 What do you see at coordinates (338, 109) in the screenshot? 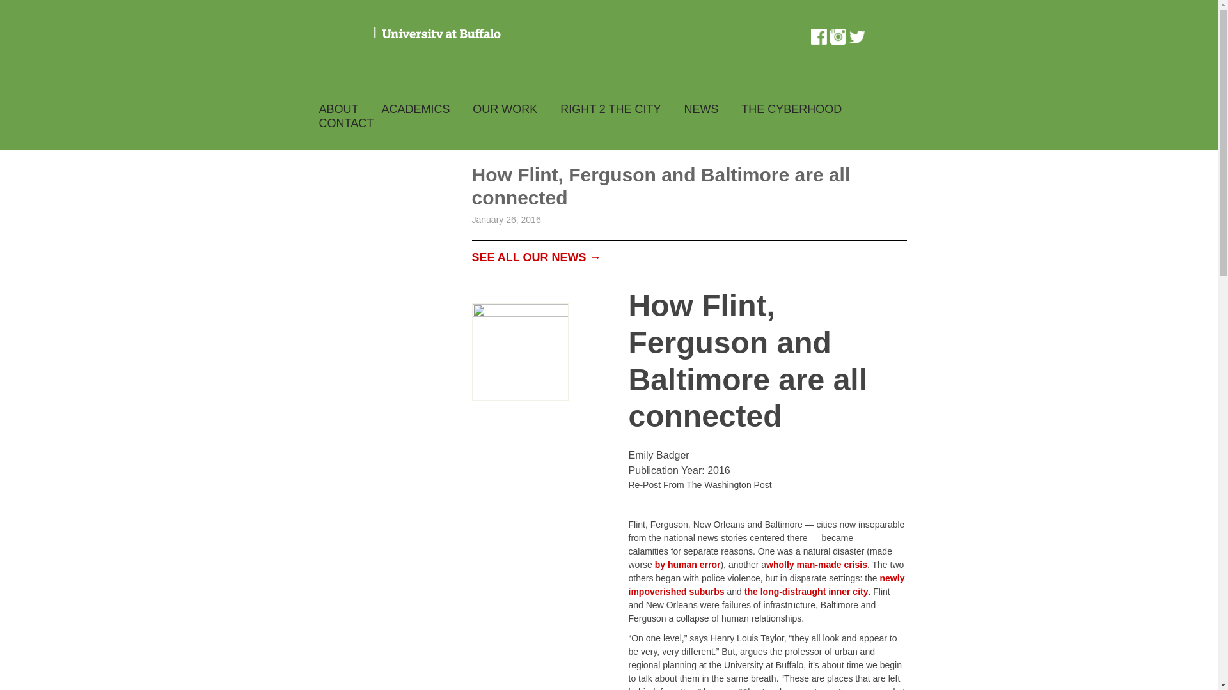
I see `ABOUT` at bounding box center [338, 109].